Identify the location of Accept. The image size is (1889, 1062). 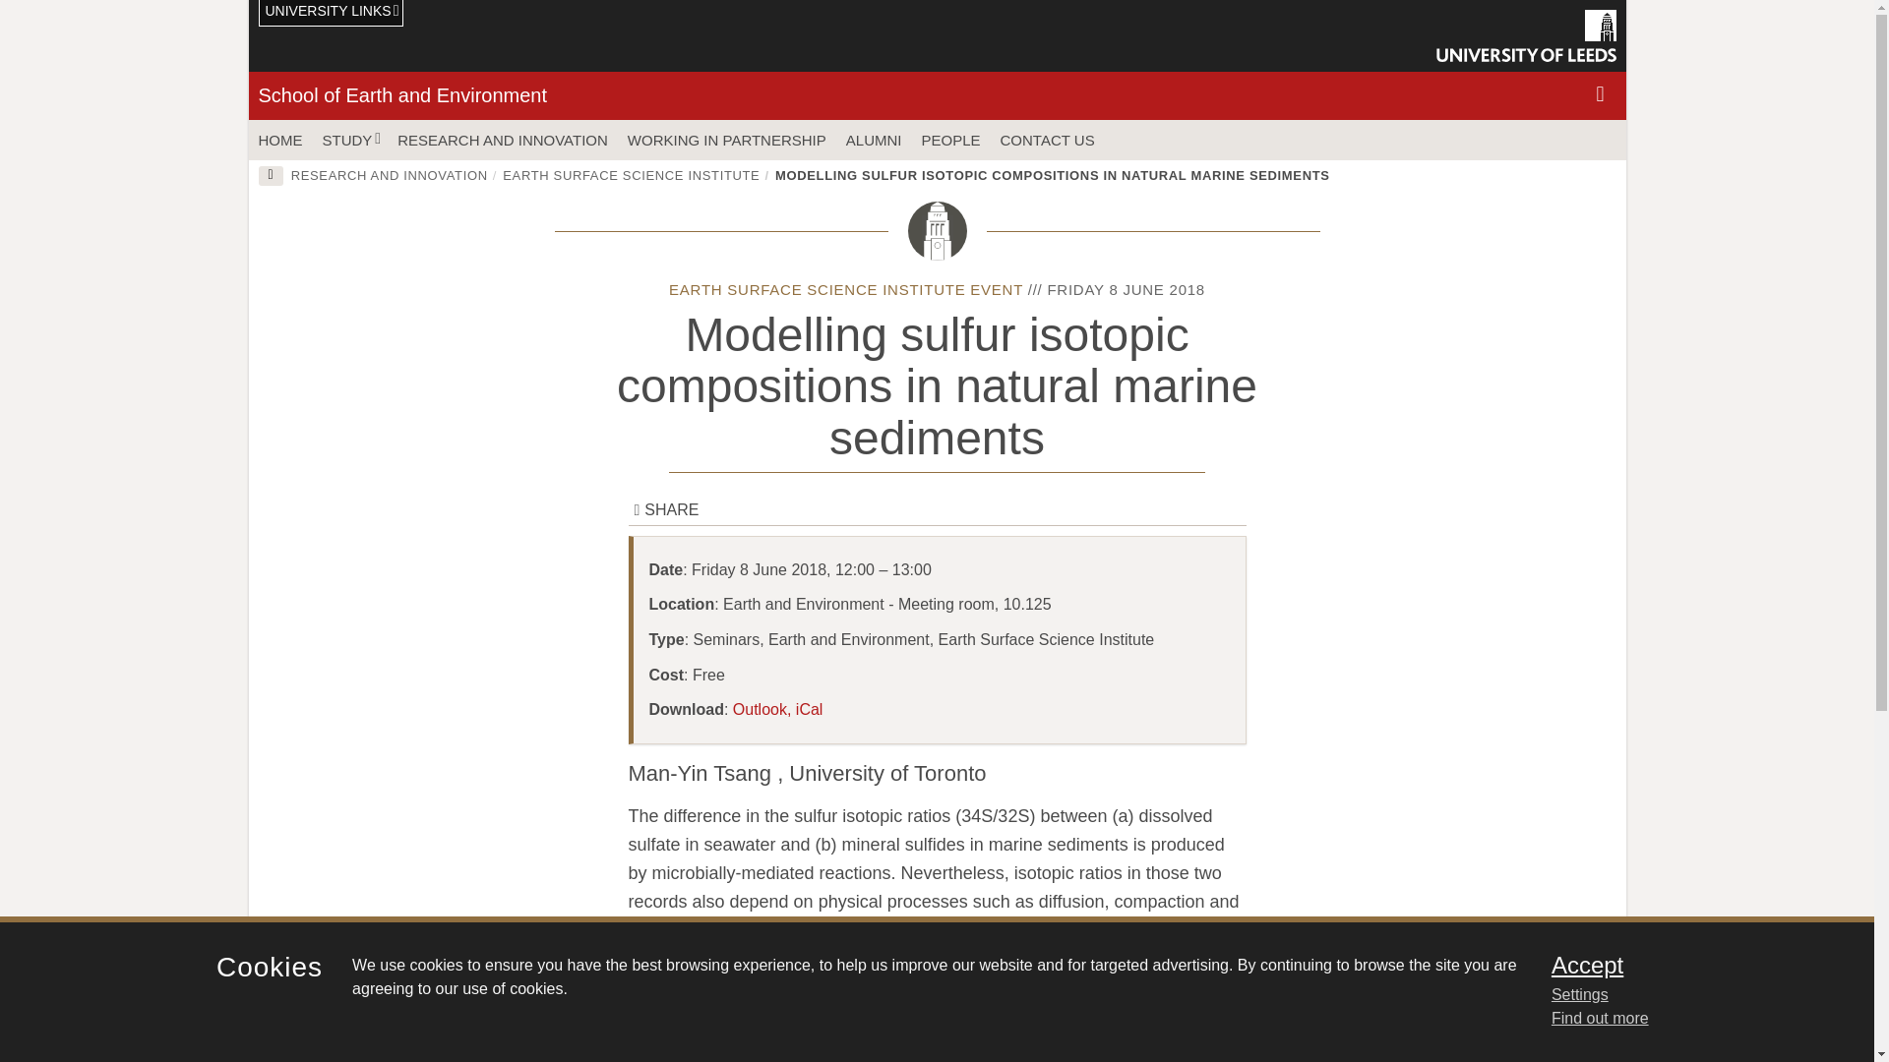
(1686, 965).